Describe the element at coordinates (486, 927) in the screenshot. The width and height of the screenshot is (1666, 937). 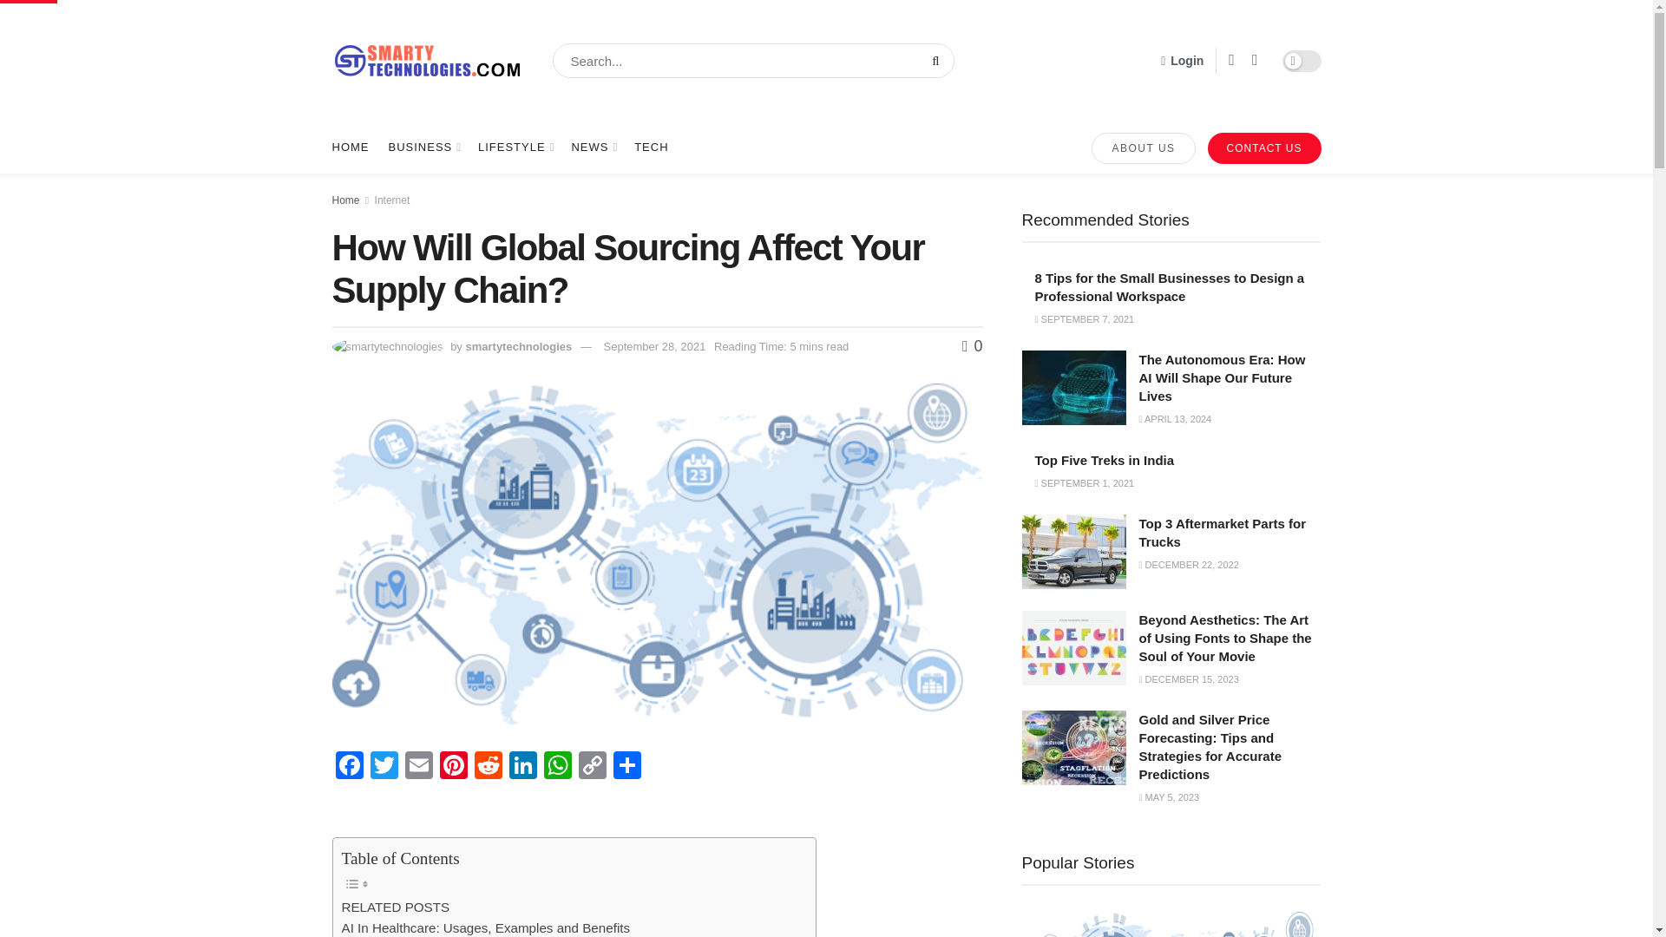
I see `LinkedIn` at that location.